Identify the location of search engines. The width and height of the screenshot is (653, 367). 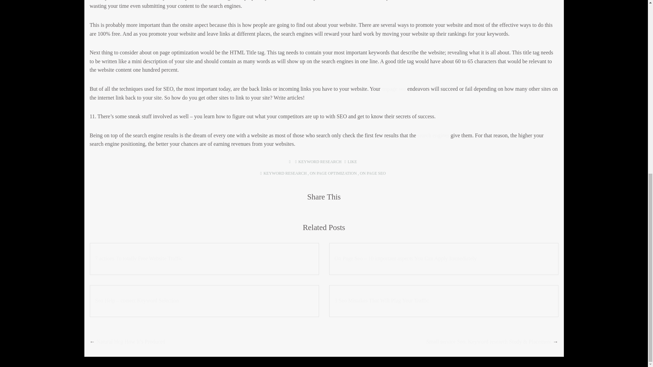
(433, 135).